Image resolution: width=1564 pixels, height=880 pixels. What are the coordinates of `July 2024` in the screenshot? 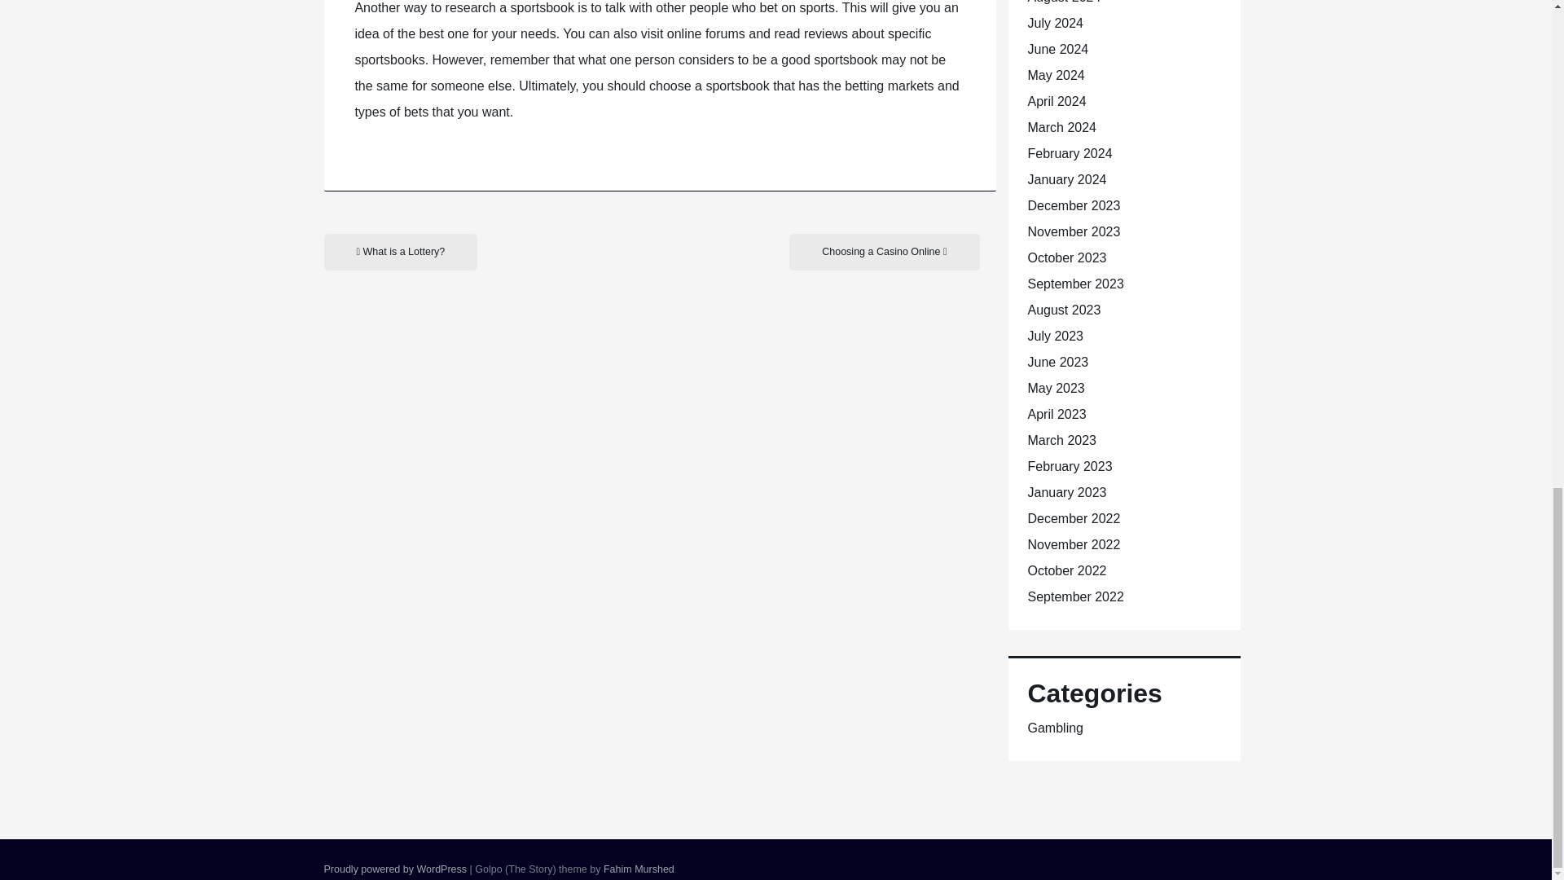 It's located at (1056, 23).